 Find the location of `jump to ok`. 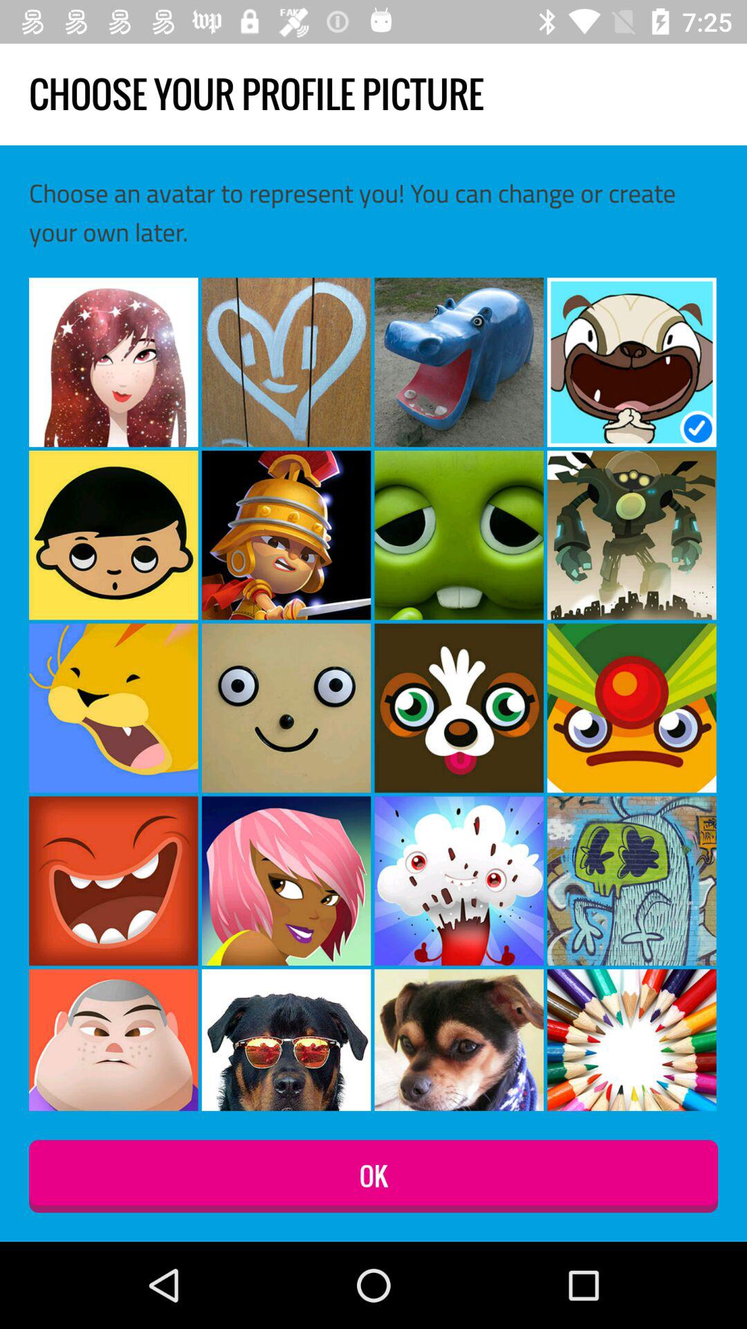

jump to ok is located at coordinates (373, 1177).